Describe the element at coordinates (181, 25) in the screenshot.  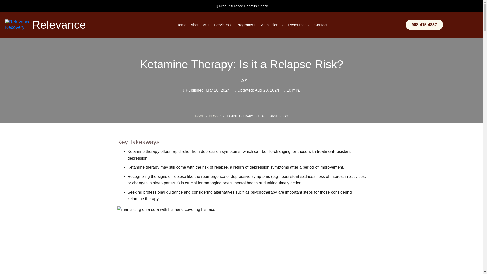
I see `Home` at that location.